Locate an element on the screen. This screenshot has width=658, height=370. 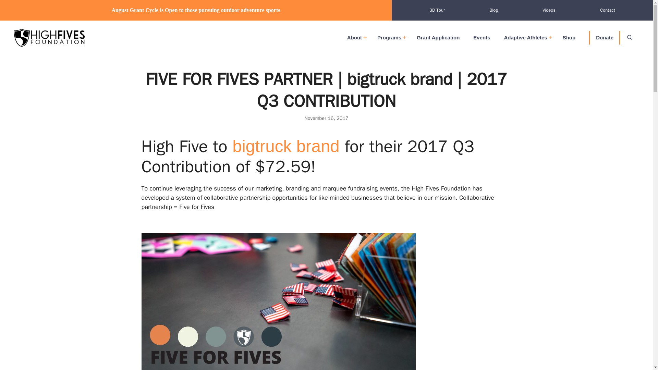
3D Tour is located at coordinates (437, 10).